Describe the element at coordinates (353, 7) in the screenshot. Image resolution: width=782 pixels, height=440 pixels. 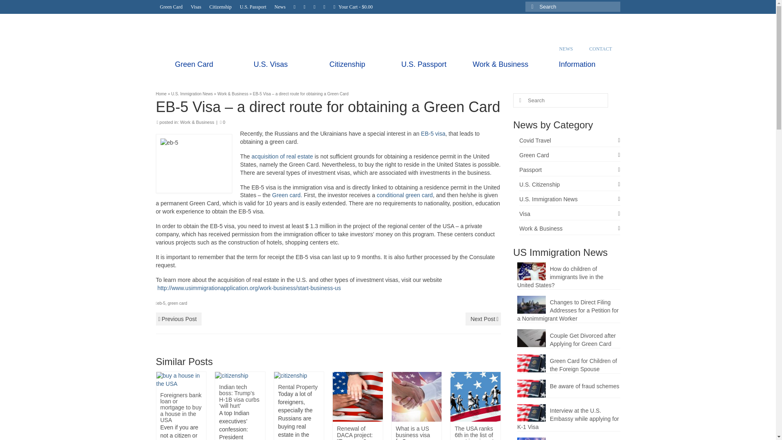
I see `View your shopping cart` at that location.